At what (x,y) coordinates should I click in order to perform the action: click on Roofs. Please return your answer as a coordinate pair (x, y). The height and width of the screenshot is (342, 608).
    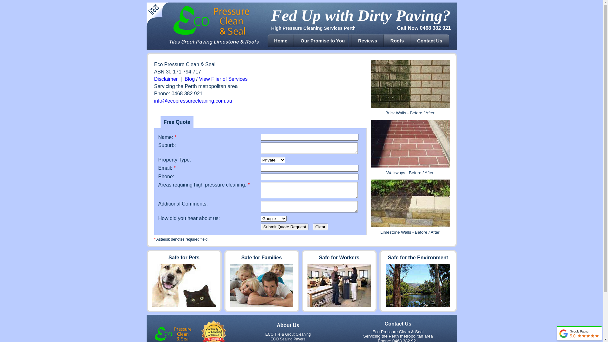
    Looking at the image, I should click on (397, 41).